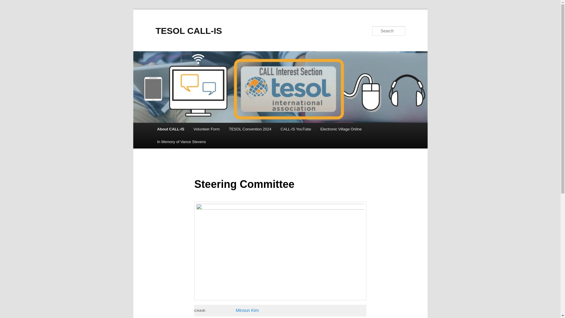  I want to click on About CALL-IS, so click(171, 129).